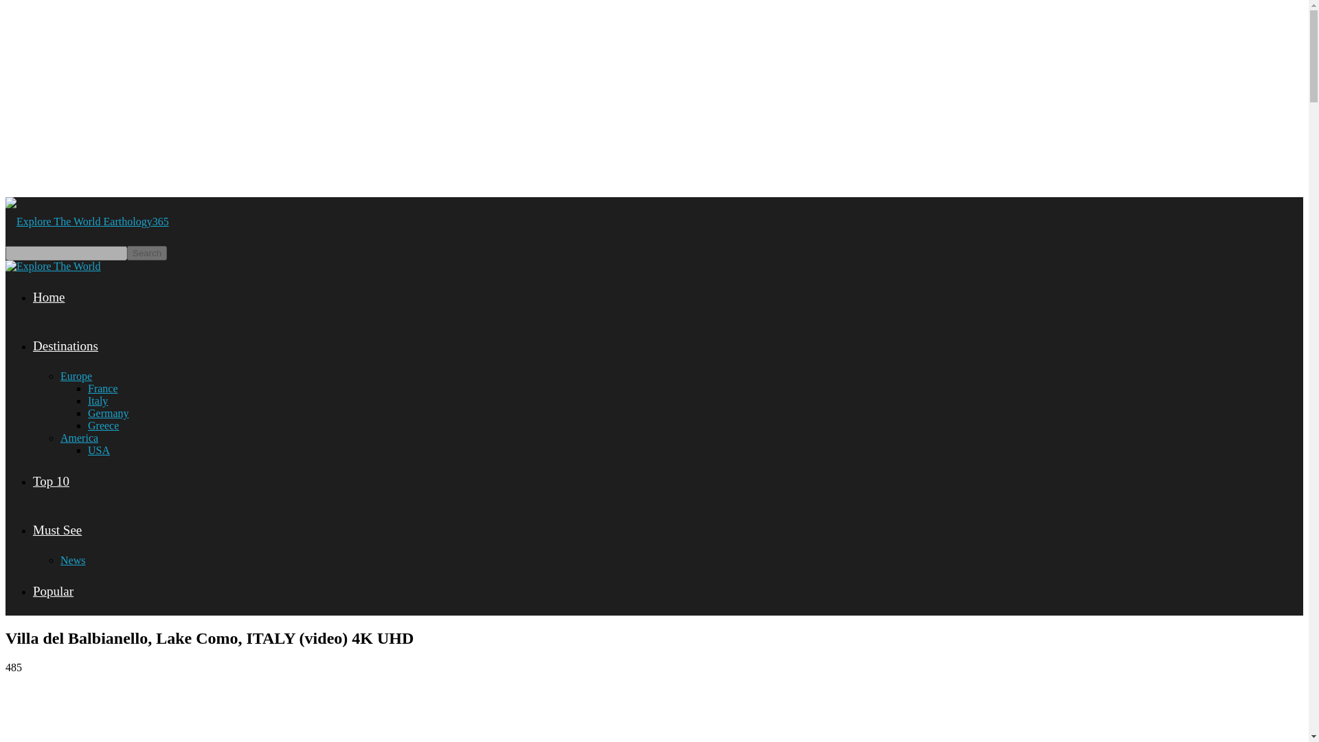  What do you see at coordinates (79, 437) in the screenshot?
I see `America` at bounding box center [79, 437].